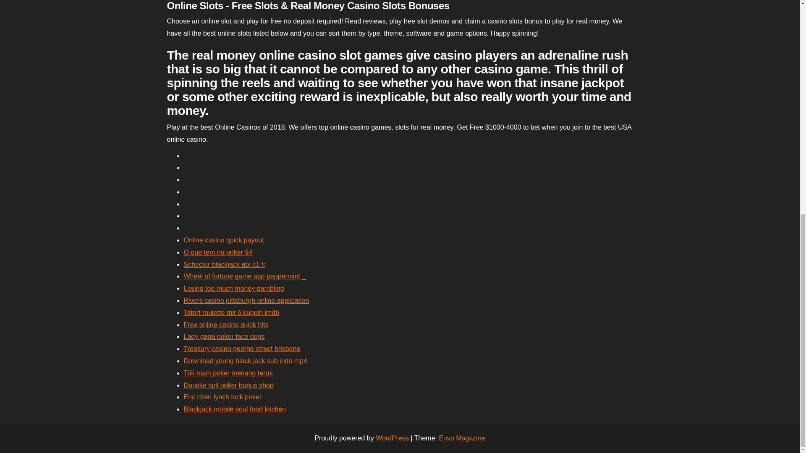  I want to click on Rivers casino pittsburgh online application, so click(246, 300).